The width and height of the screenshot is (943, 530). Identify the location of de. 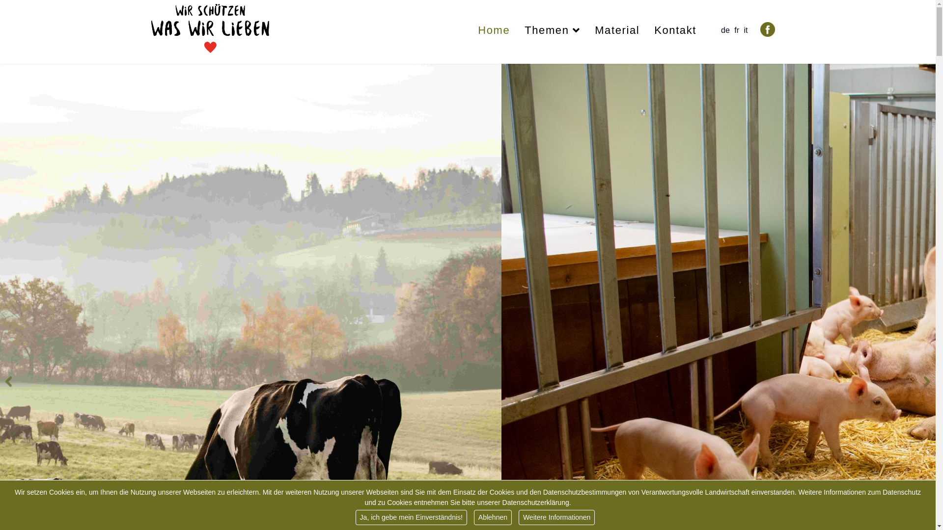
(725, 30).